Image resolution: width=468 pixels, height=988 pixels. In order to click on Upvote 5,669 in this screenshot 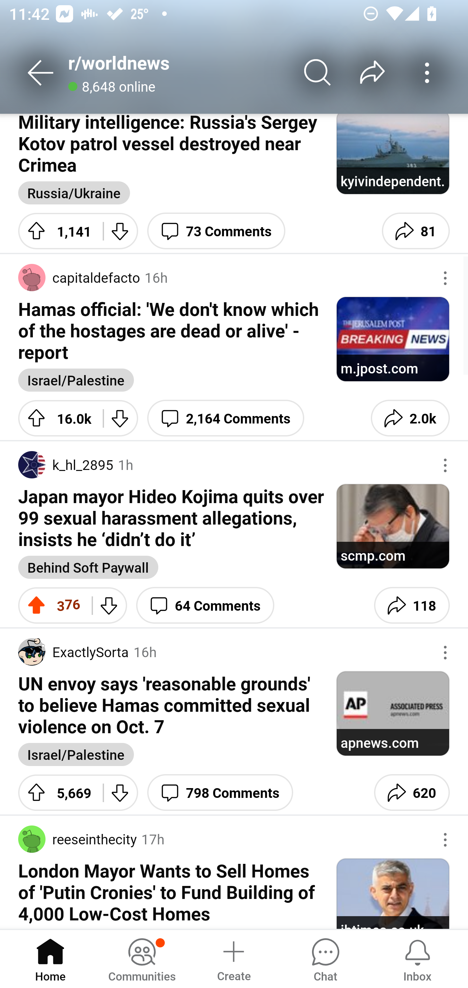, I will do `click(56, 792)`.